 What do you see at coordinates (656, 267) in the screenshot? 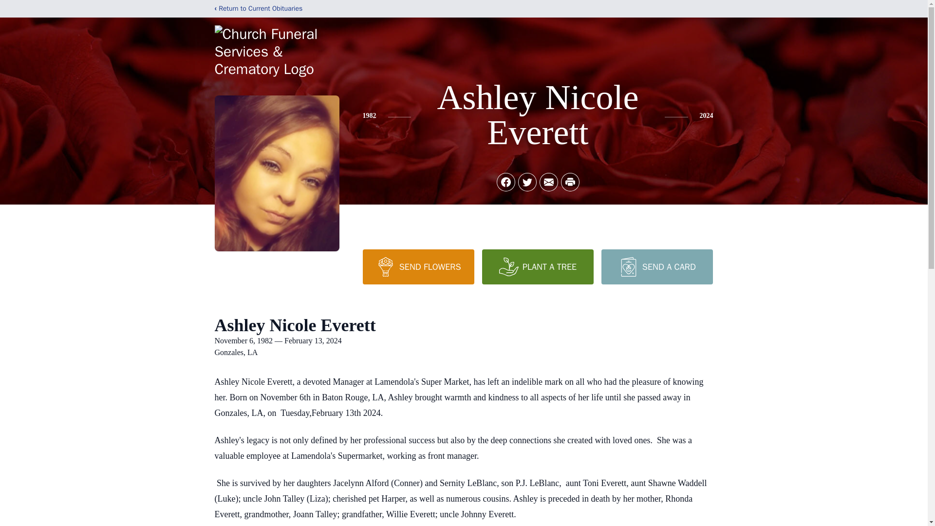
I see `SEND A CARD` at bounding box center [656, 267].